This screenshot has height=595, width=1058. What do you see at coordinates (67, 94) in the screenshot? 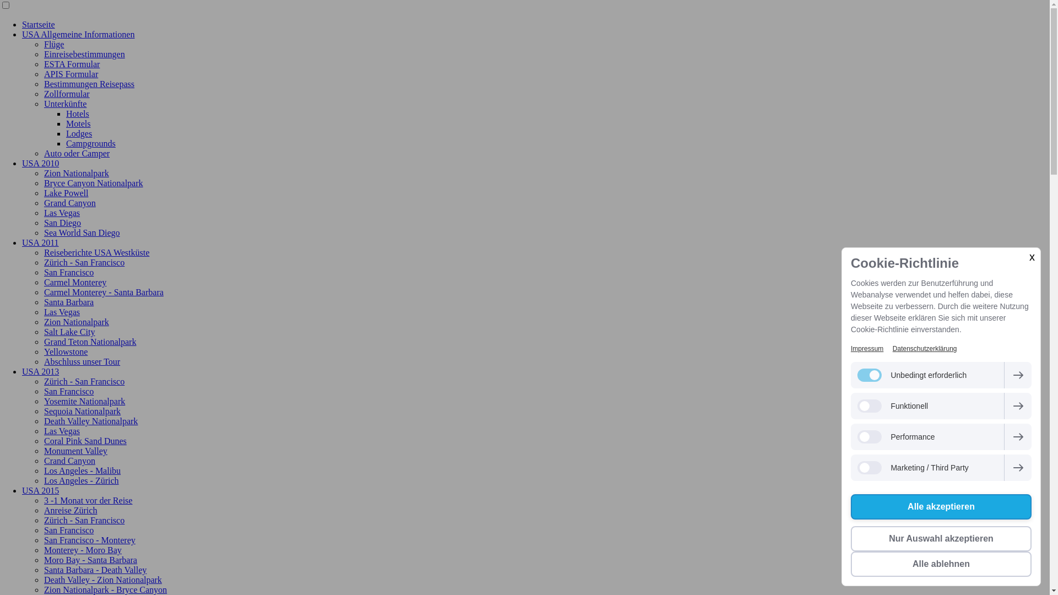
I see `Zollformular` at bounding box center [67, 94].